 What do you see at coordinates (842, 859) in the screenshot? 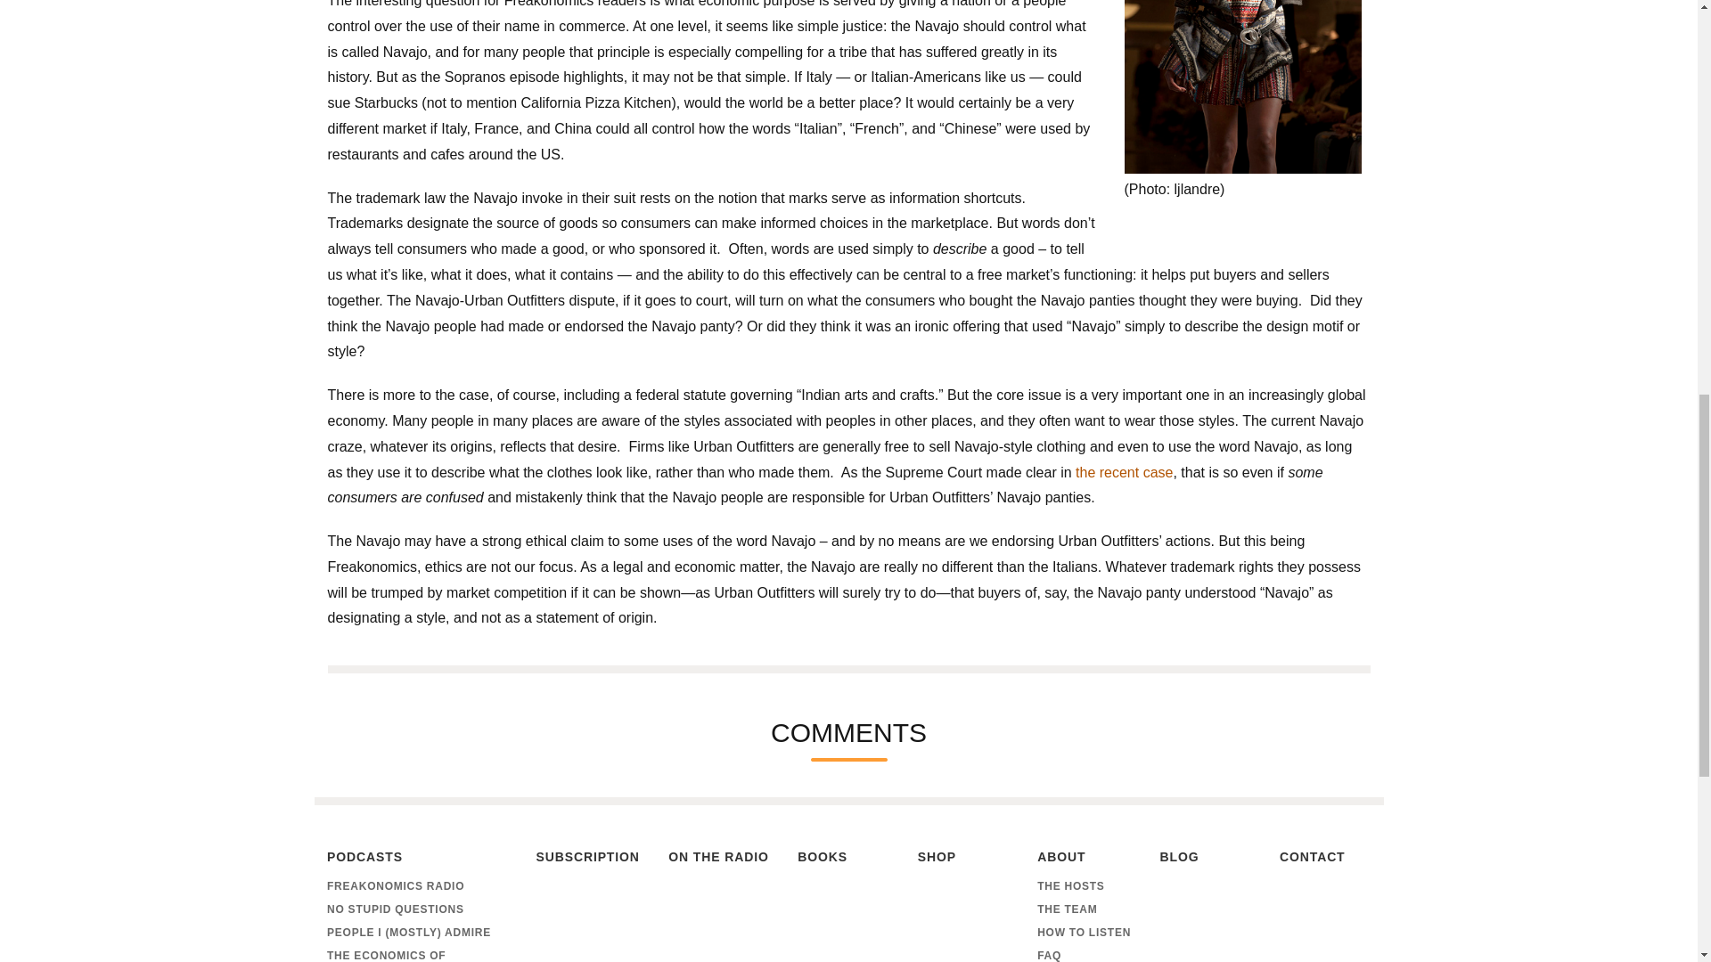
I see `BOOKS` at bounding box center [842, 859].